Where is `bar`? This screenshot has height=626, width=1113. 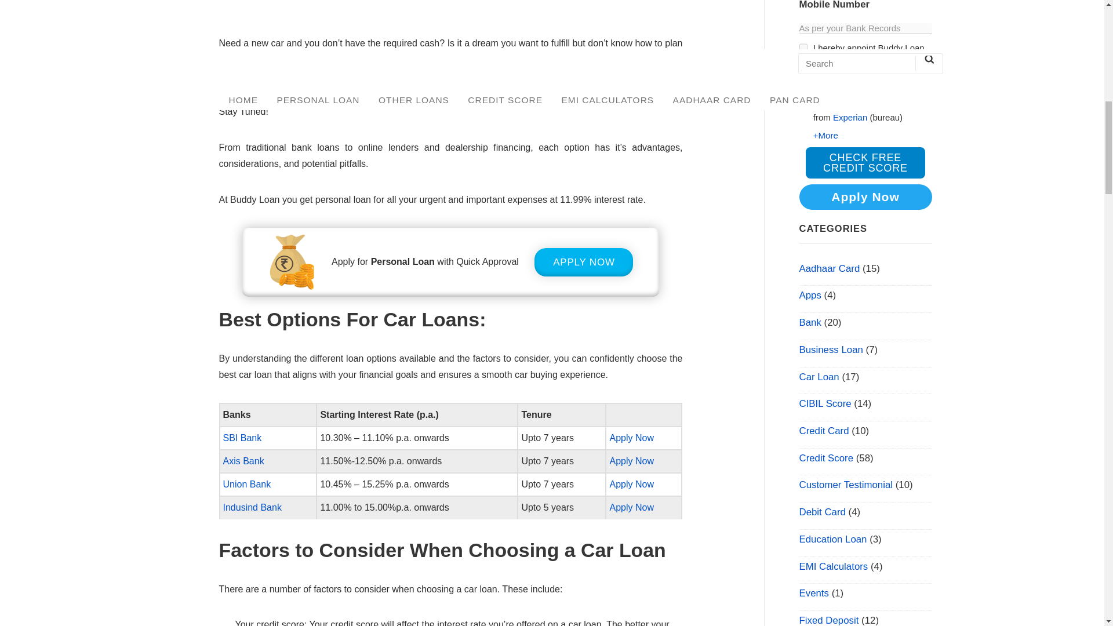
bar is located at coordinates (803, 48).